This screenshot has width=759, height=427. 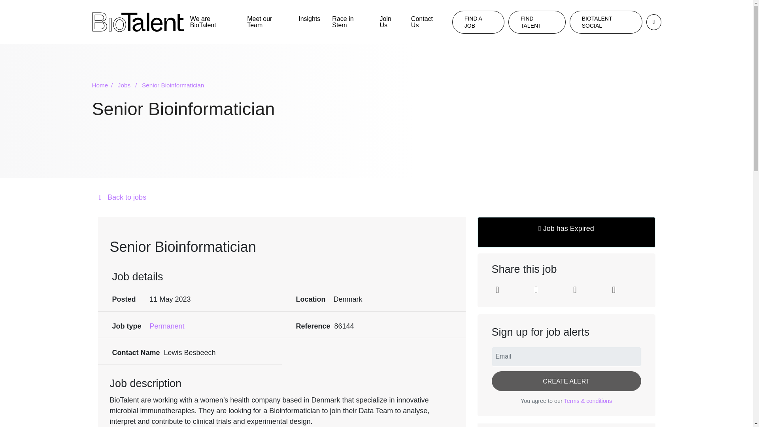 What do you see at coordinates (478, 22) in the screenshot?
I see `FIND A JOB` at bounding box center [478, 22].